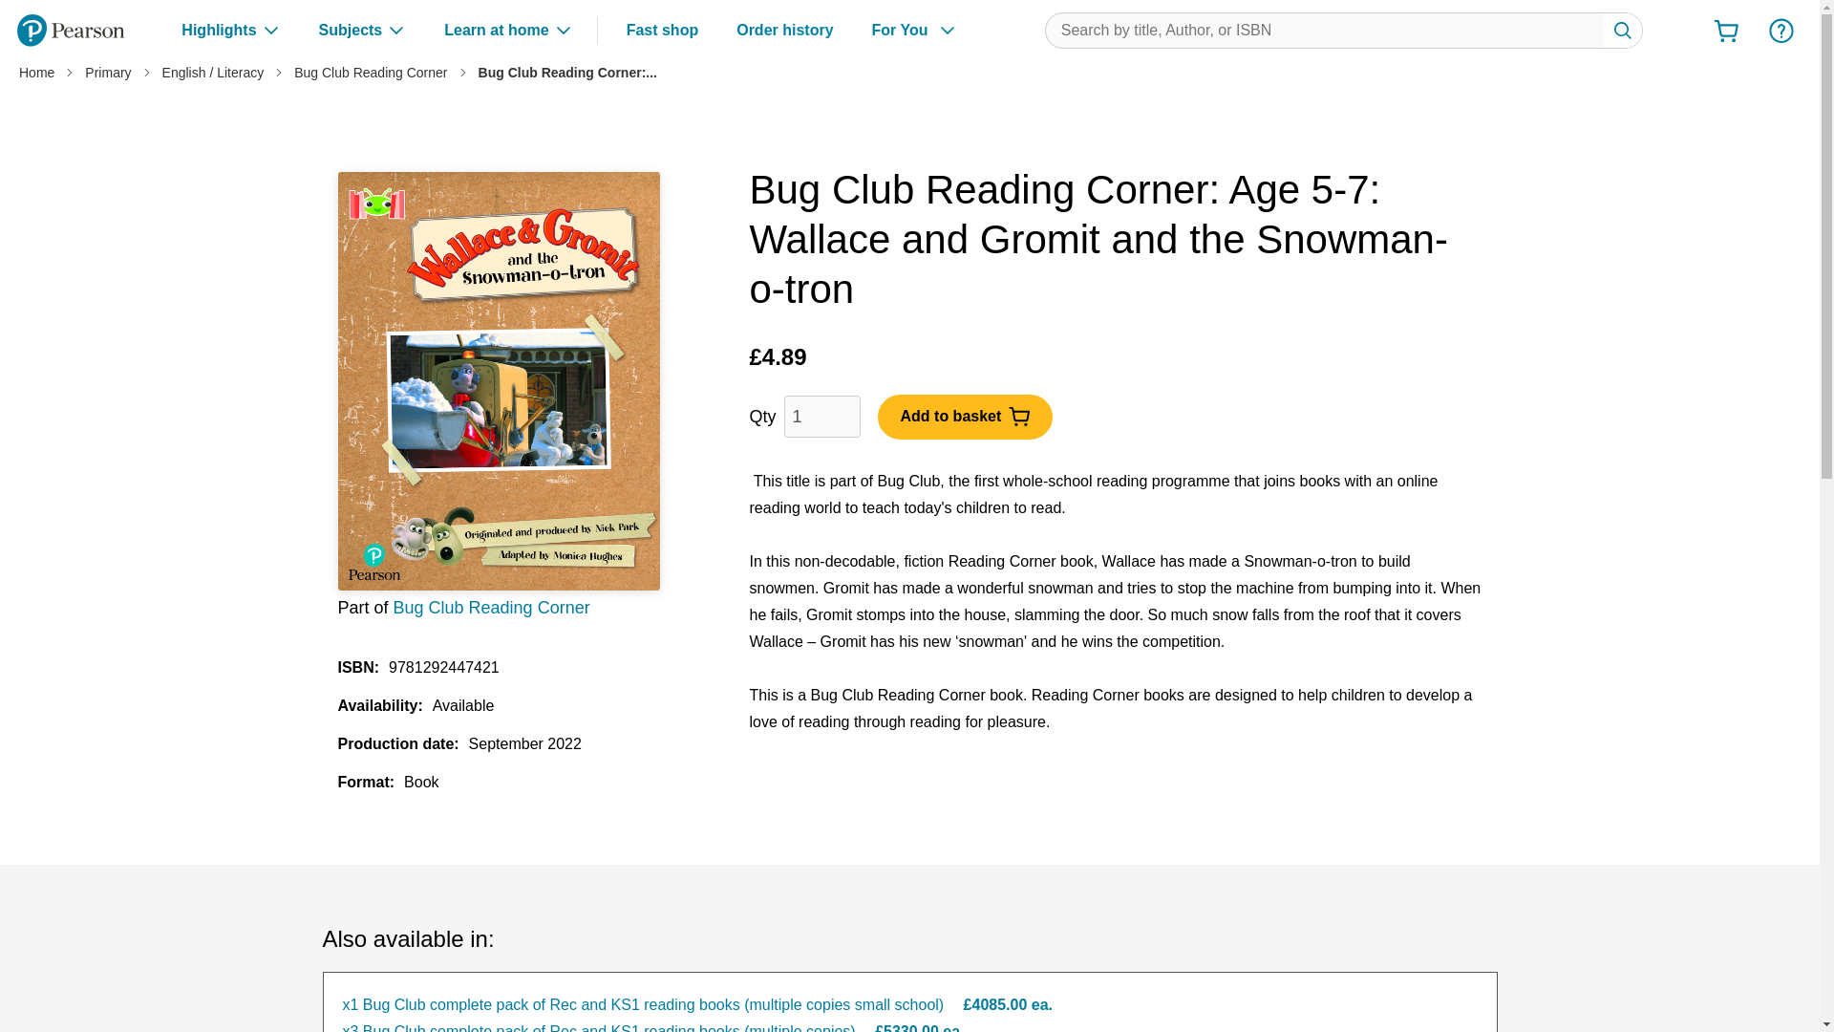  I want to click on Fast shop, so click(663, 31).